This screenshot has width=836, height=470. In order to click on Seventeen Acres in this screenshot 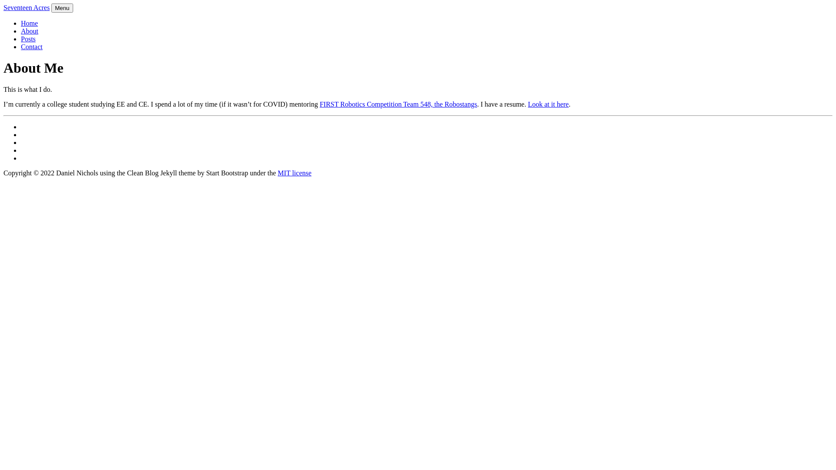, I will do `click(27, 8)`.